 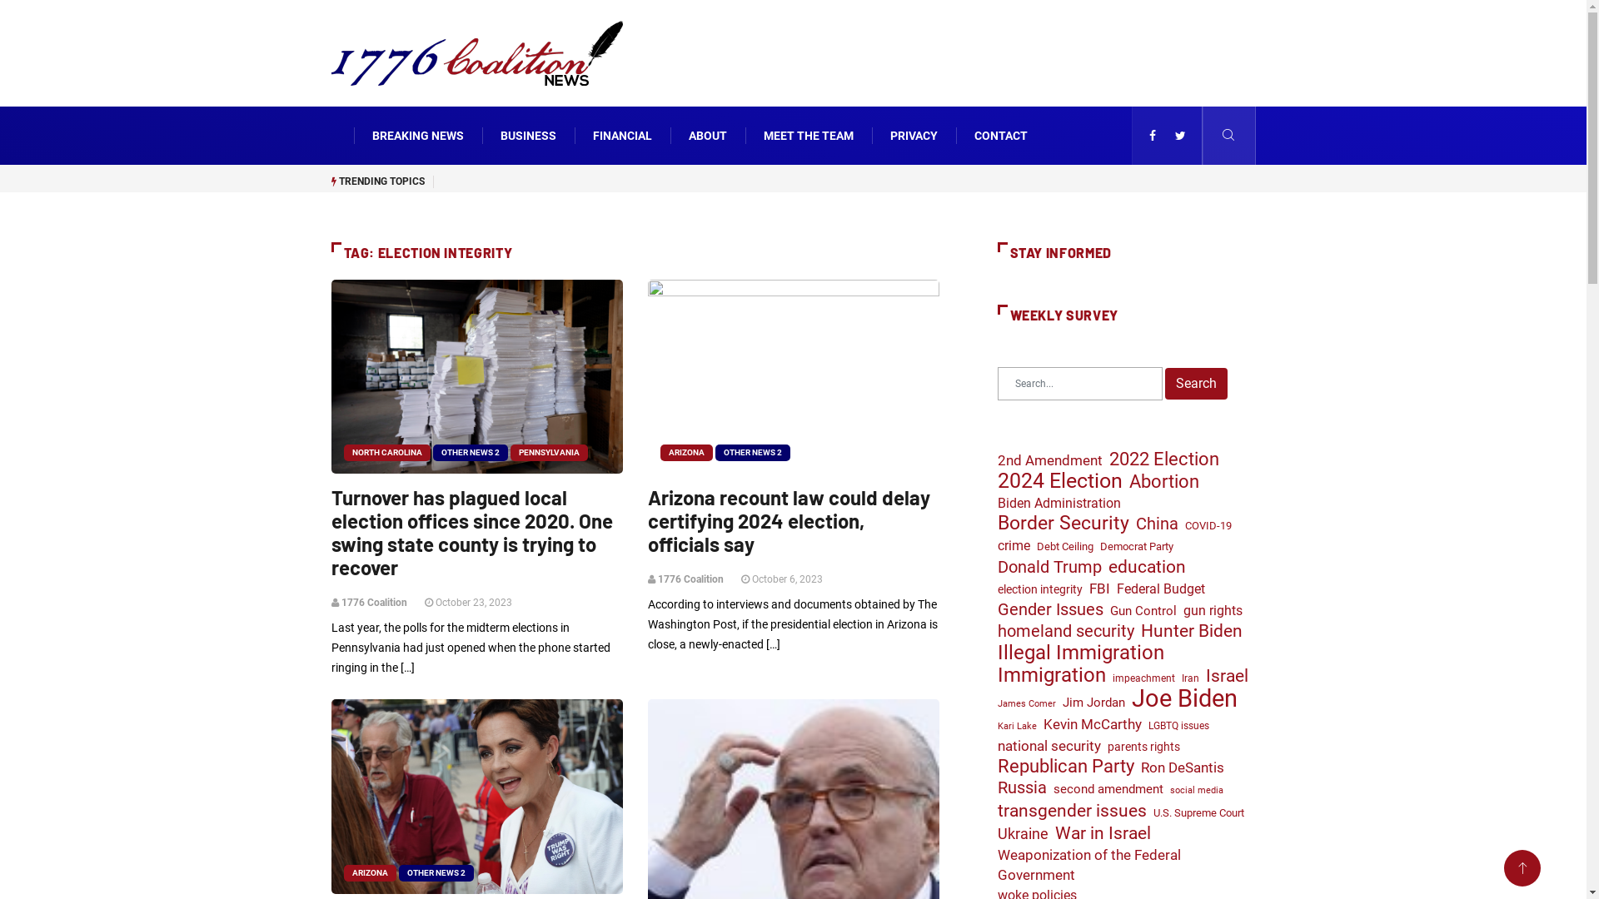 What do you see at coordinates (1153, 136) in the screenshot?
I see `facebook` at bounding box center [1153, 136].